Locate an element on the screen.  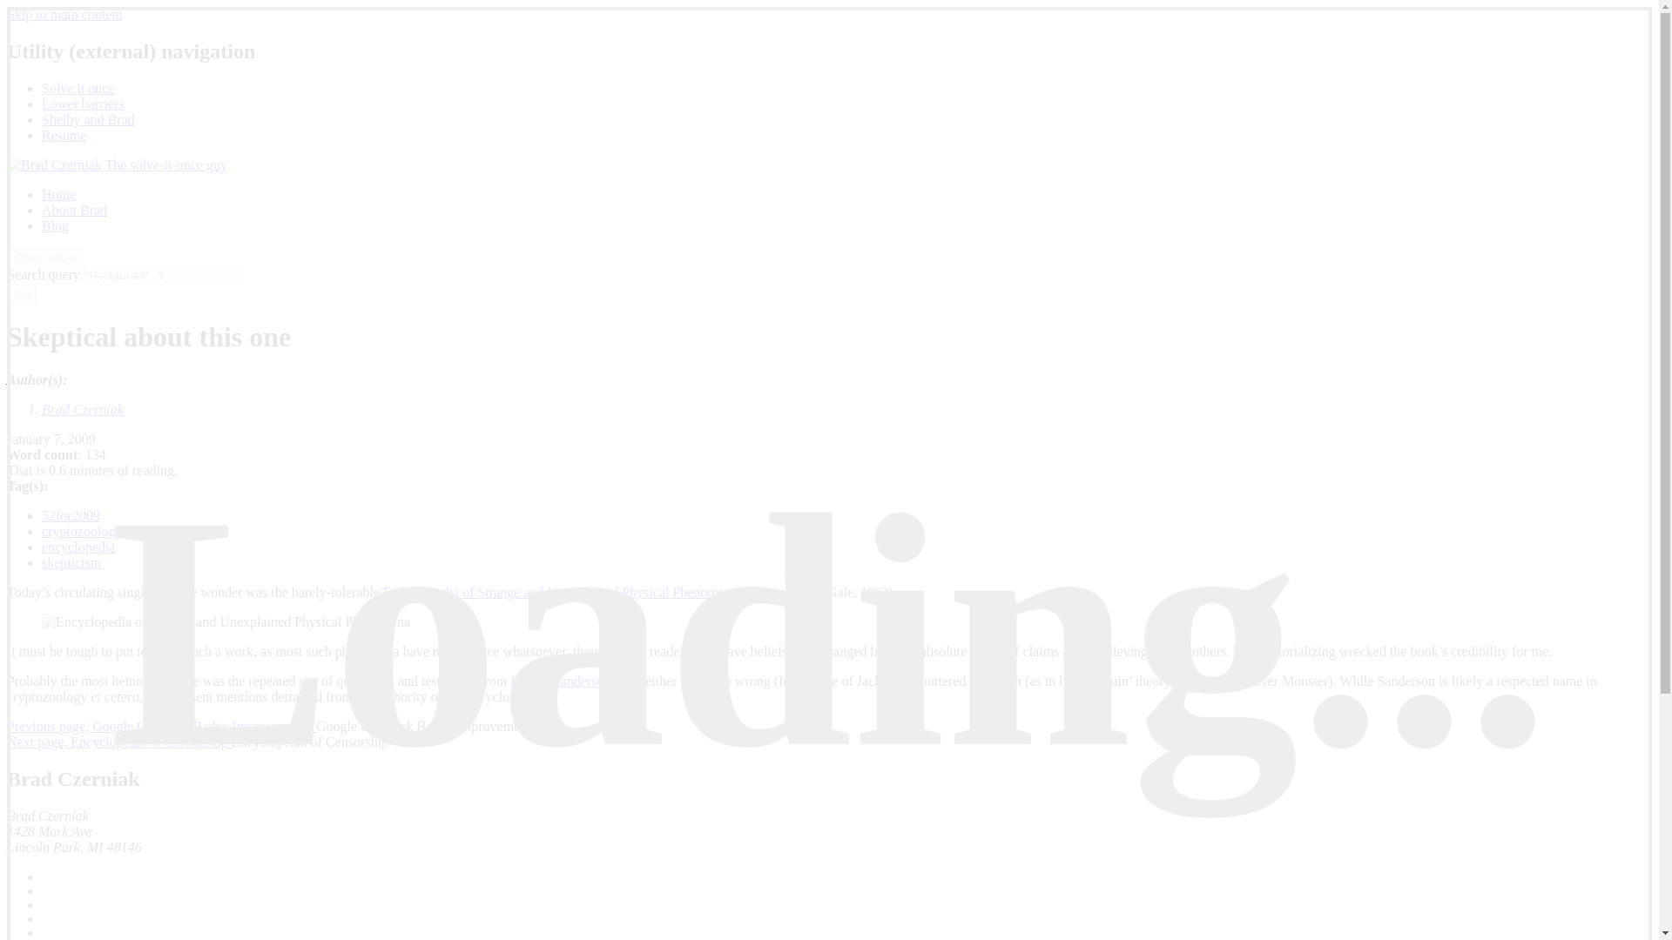
About Brad is located at coordinates (74, 210).